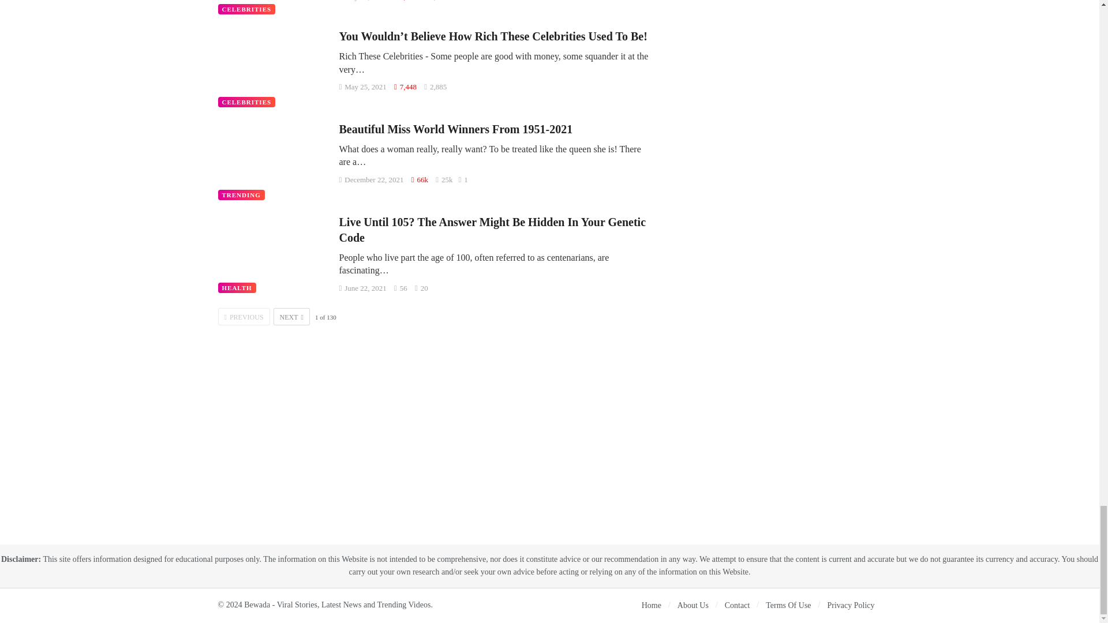 The height and width of the screenshot is (623, 1108). Describe the element at coordinates (273, 160) in the screenshot. I see `Beautiful Miss World Winners From 1951-2021` at that location.